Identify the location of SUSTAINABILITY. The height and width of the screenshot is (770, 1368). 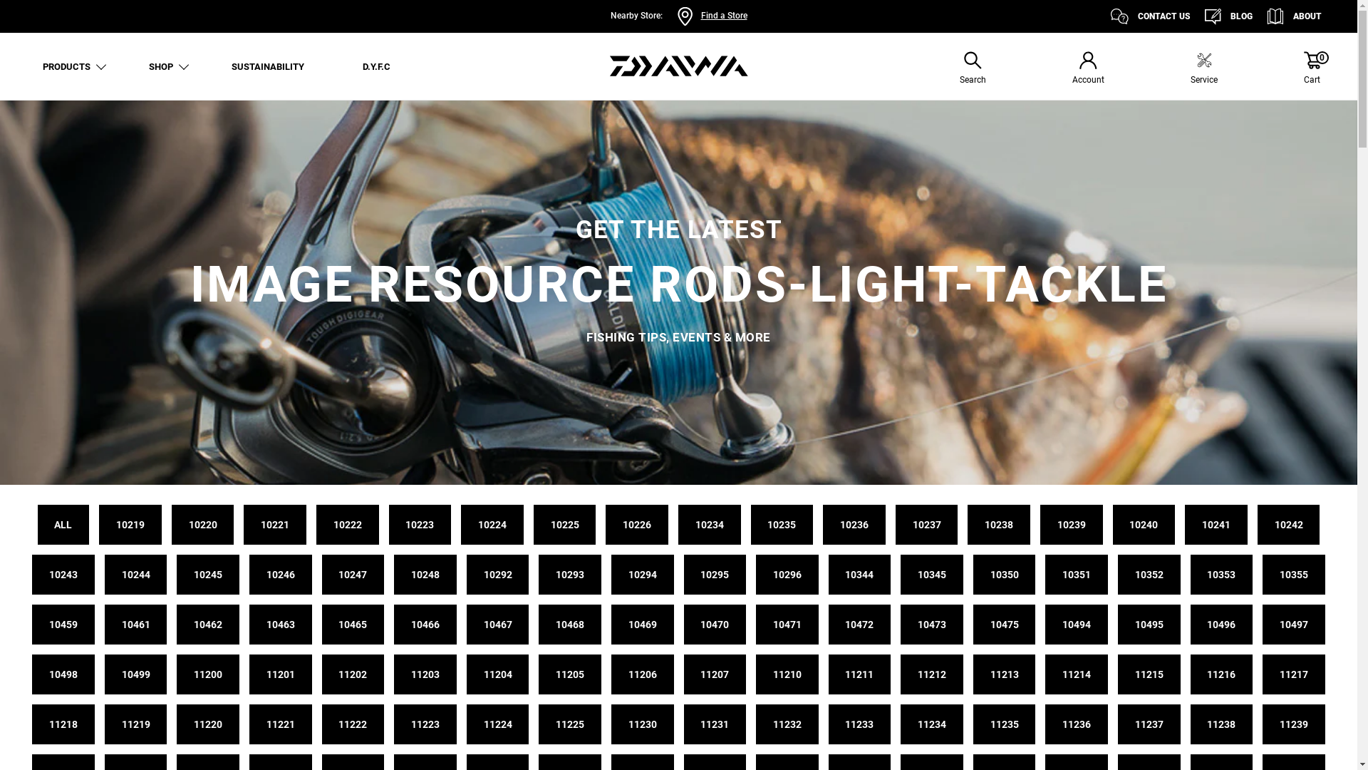
(268, 67).